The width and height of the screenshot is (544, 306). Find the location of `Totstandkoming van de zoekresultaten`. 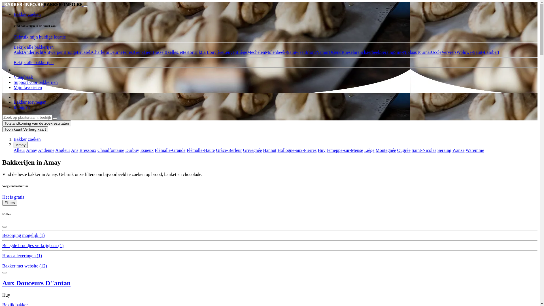

Totstandkoming van de zoekresultaten is located at coordinates (37, 124).